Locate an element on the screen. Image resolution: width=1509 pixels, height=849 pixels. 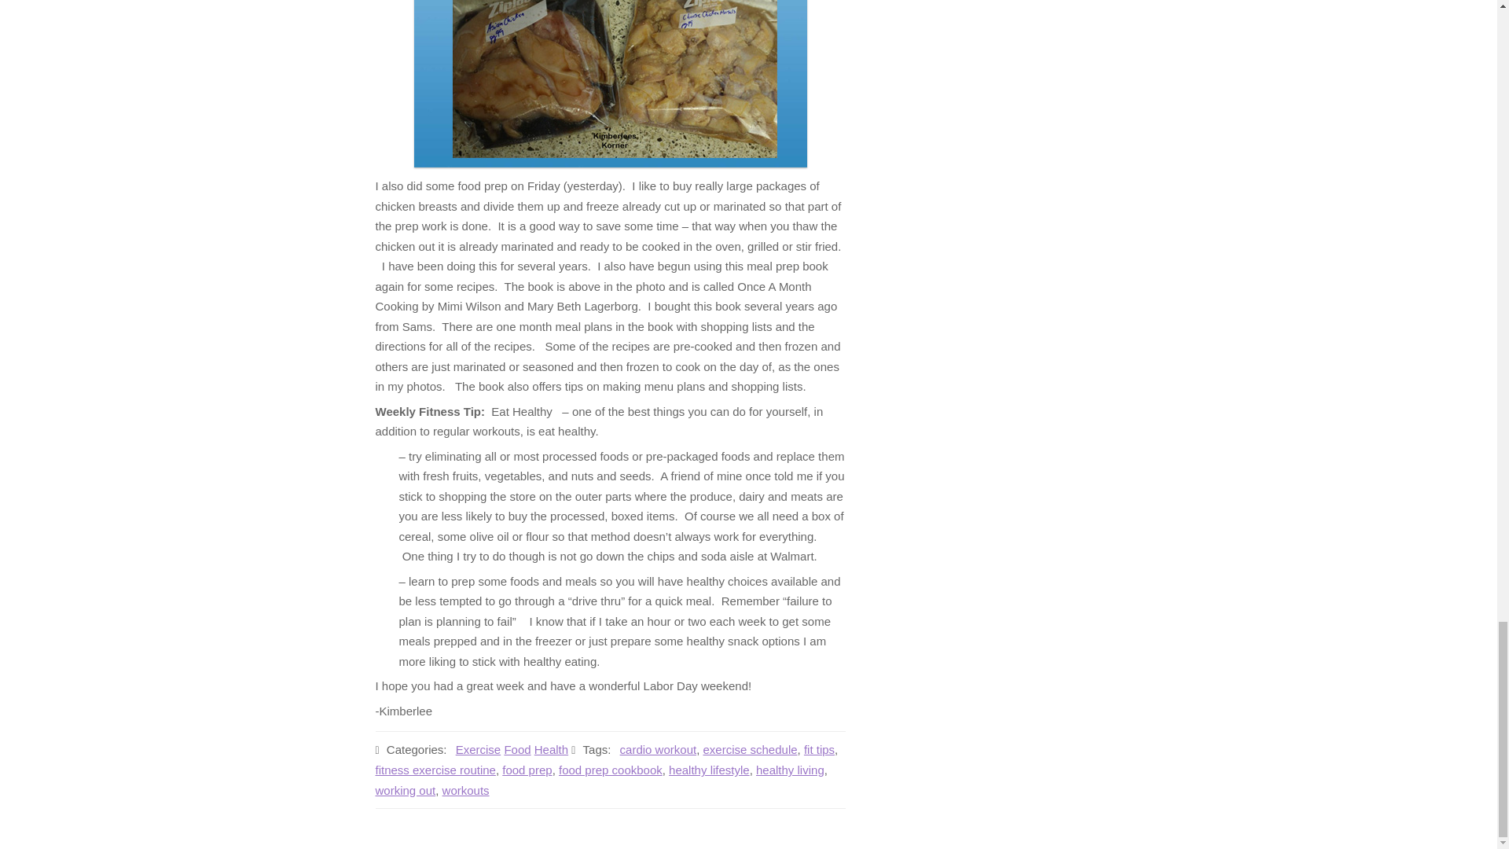
fitness exercise routine is located at coordinates (435, 770).